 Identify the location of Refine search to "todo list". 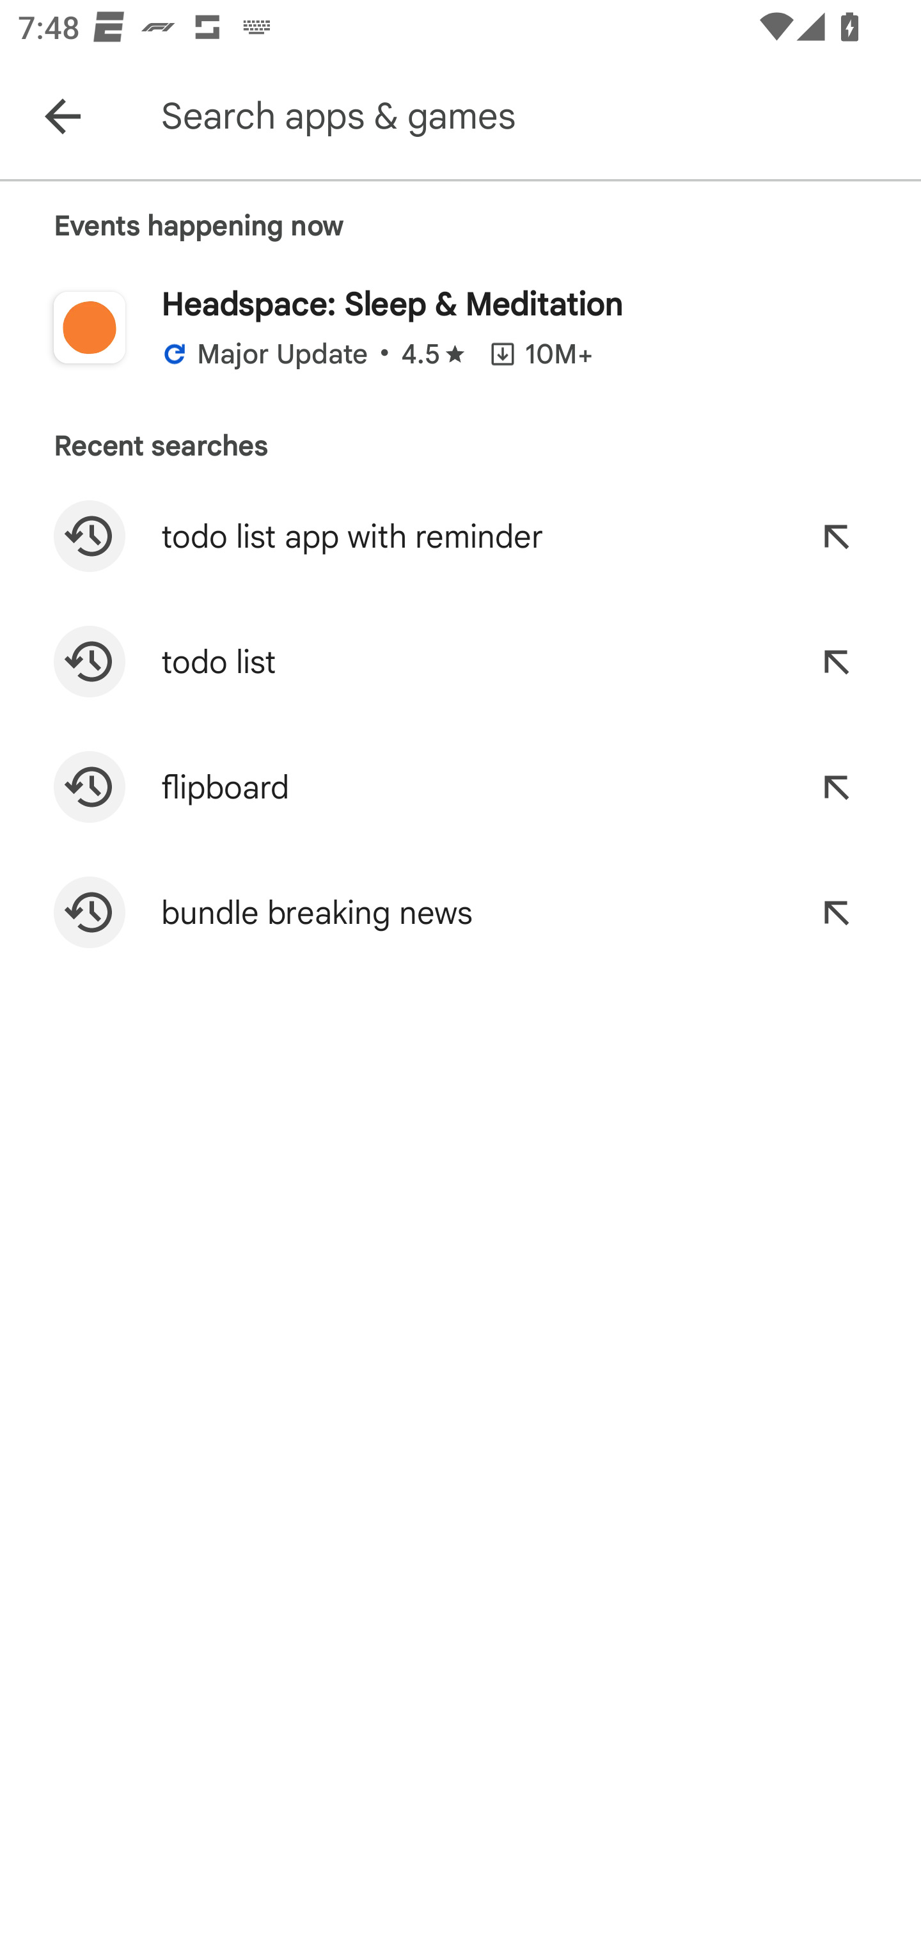
(835, 661).